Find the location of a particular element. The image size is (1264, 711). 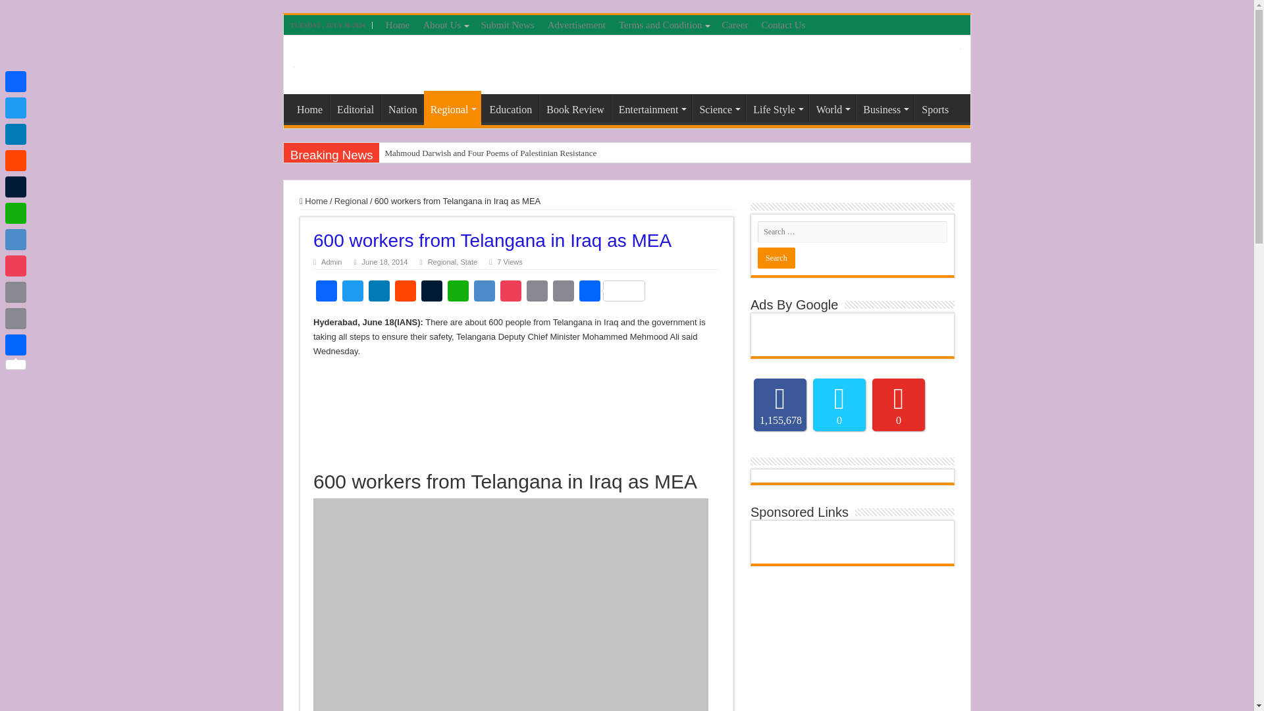

Science is located at coordinates (718, 107).